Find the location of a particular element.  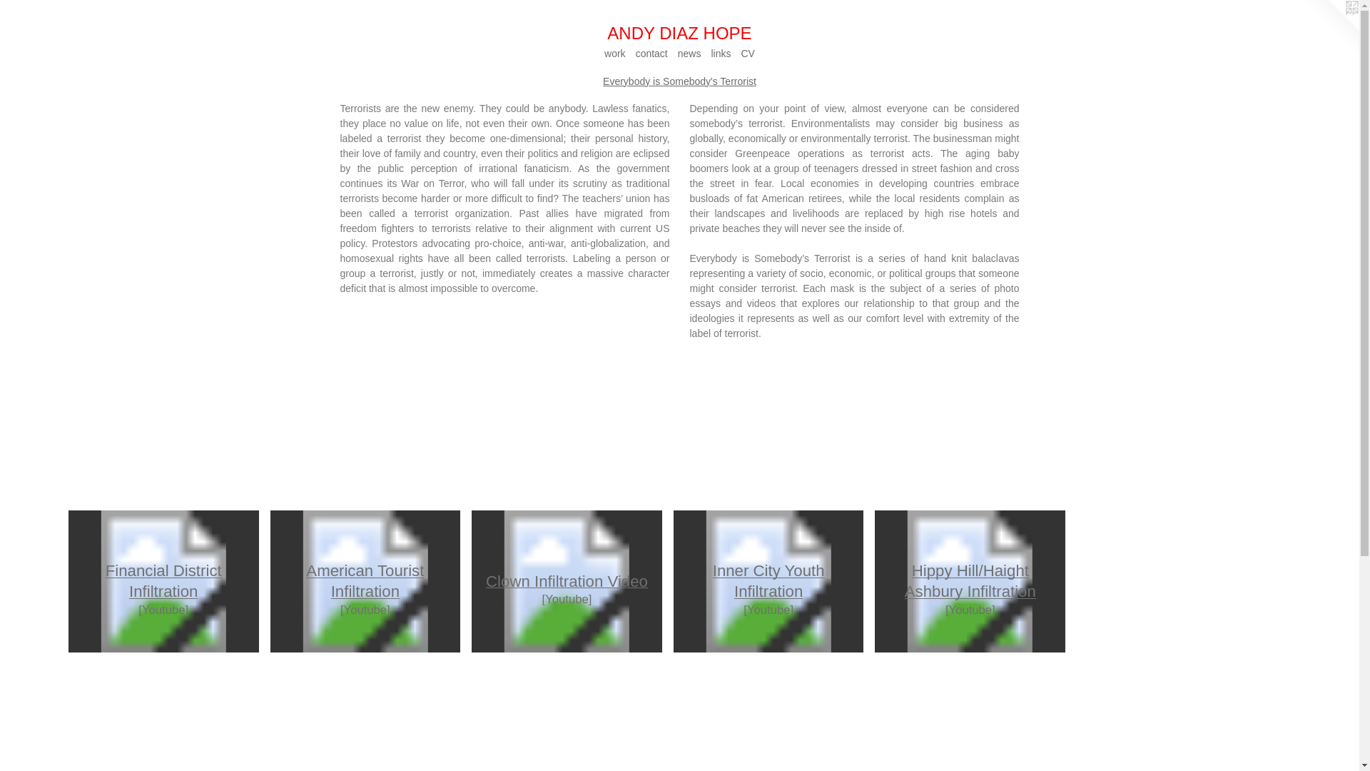

Tiger Safari is located at coordinates (1183, 580).